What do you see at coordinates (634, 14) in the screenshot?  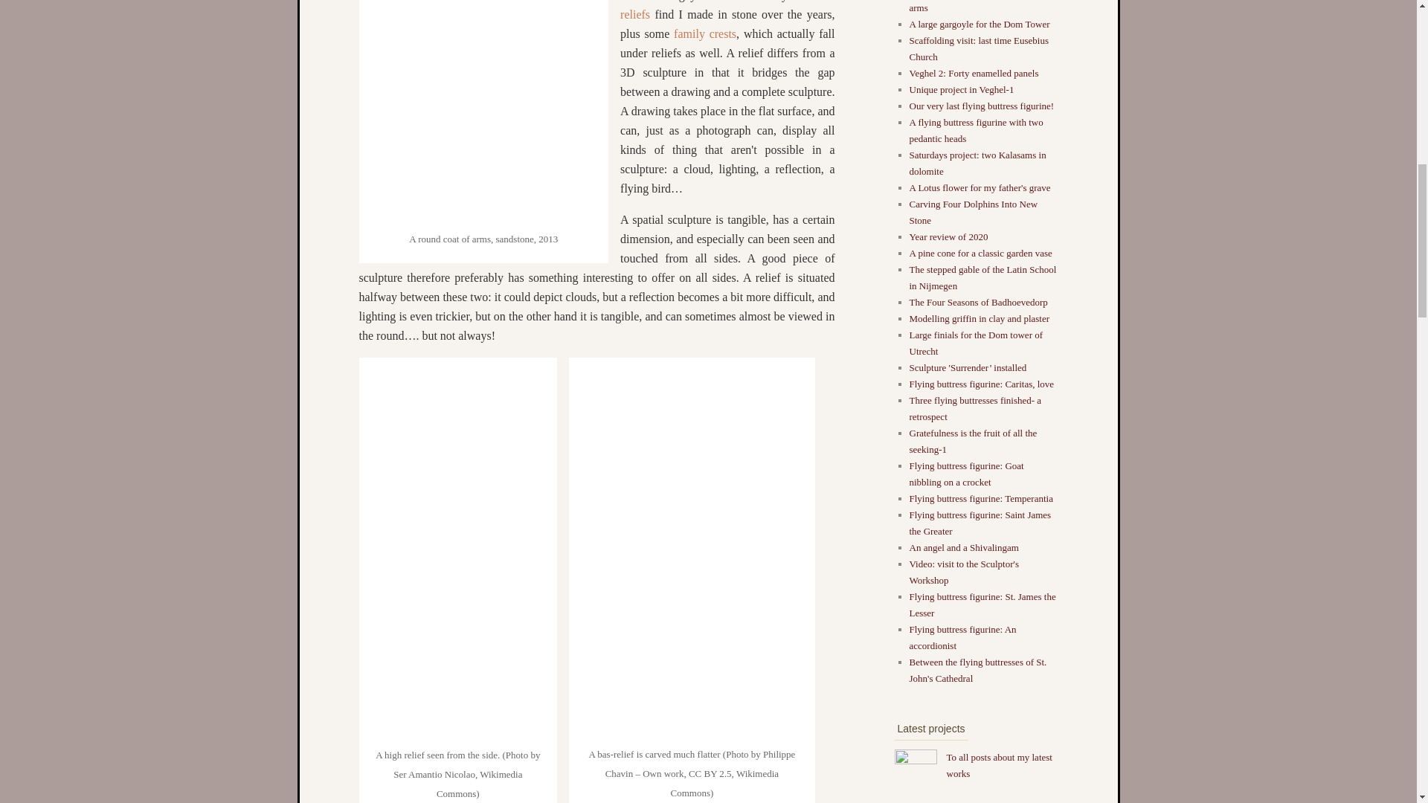 I see `Bluestone family crest completed` at bounding box center [634, 14].